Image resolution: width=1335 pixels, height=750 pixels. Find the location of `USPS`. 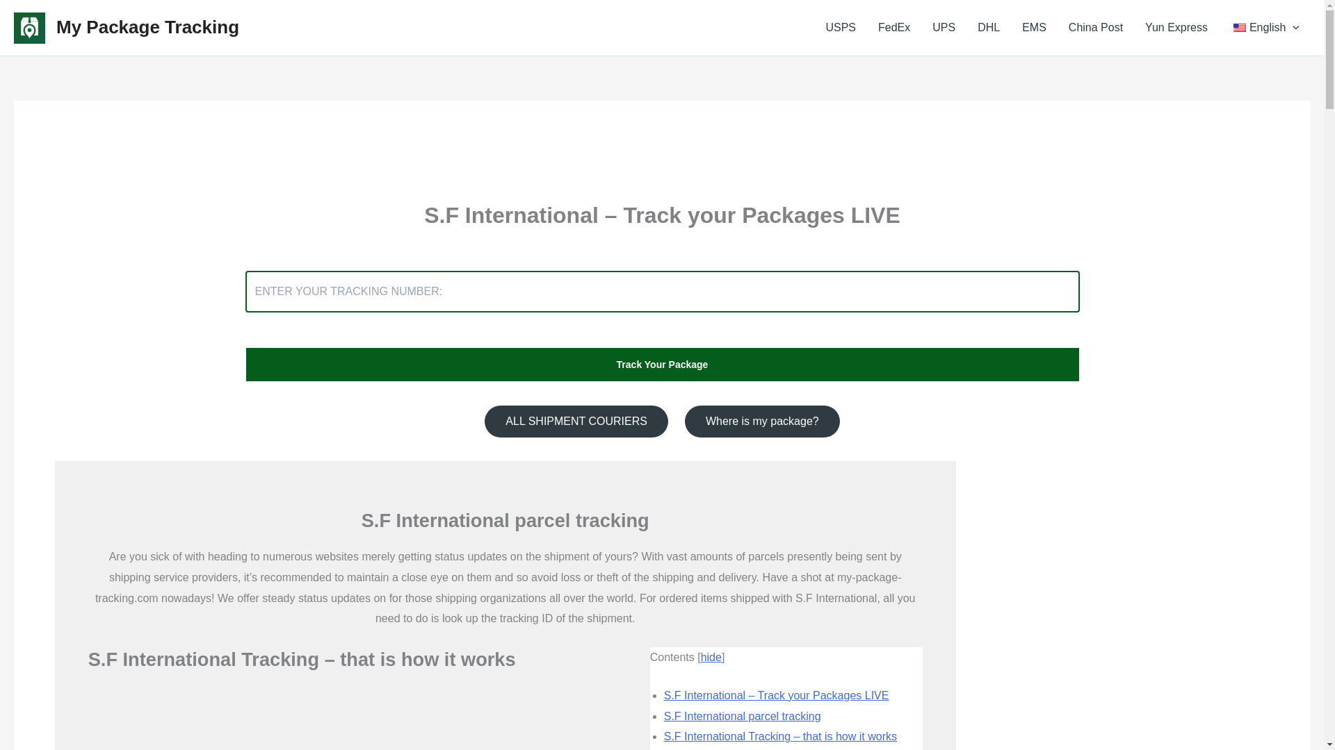

USPS is located at coordinates (840, 28).